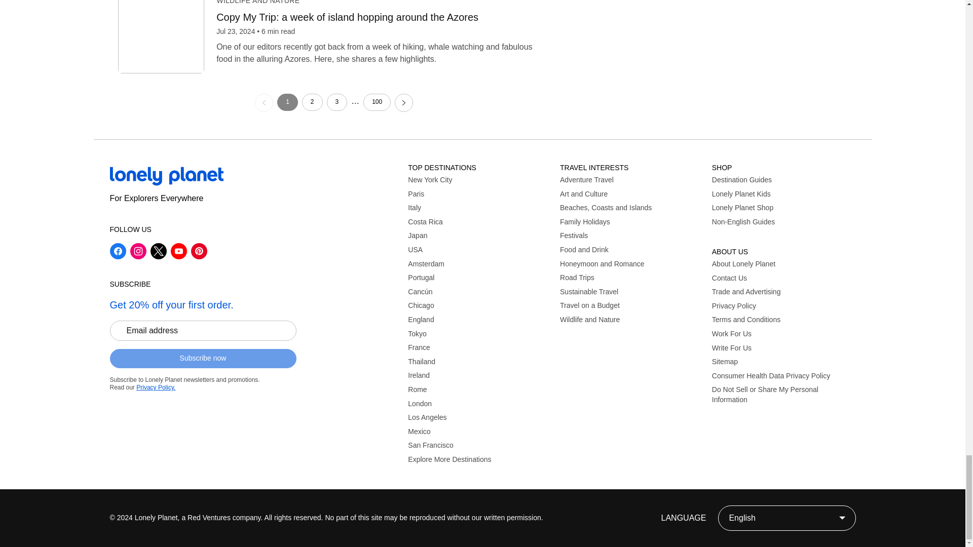  I want to click on 1, so click(287, 102).